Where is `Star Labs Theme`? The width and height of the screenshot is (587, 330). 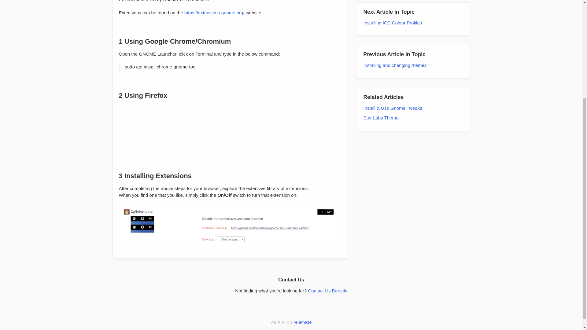
Star Labs Theme is located at coordinates (381, 83).